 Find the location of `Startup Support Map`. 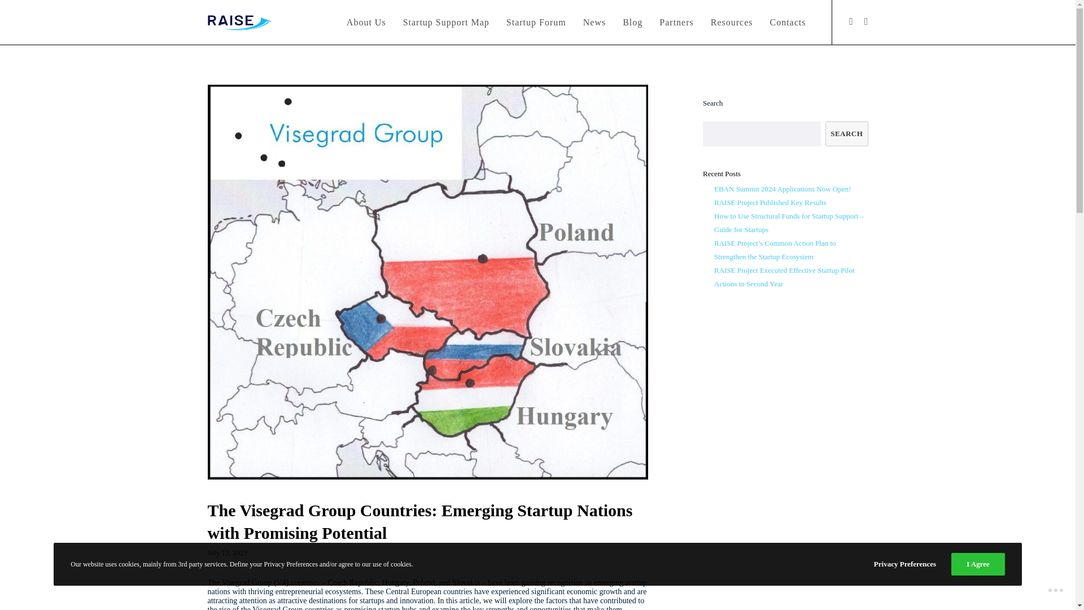

Startup Support Map is located at coordinates (446, 23).